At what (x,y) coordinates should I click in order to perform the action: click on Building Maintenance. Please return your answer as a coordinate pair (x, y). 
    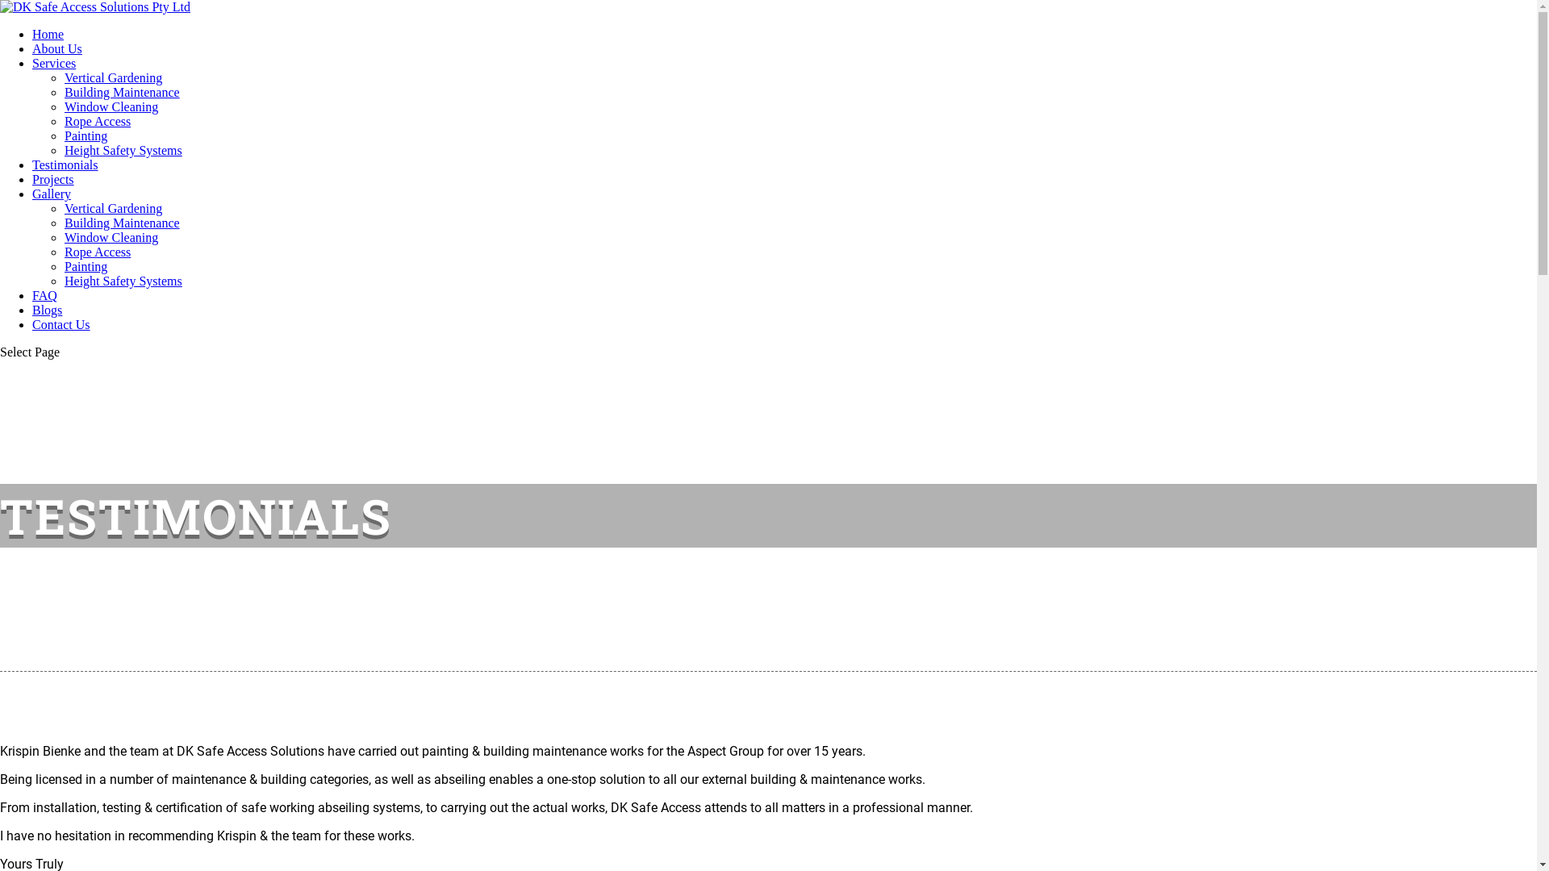
    Looking at the image, I should click on (123, 92).